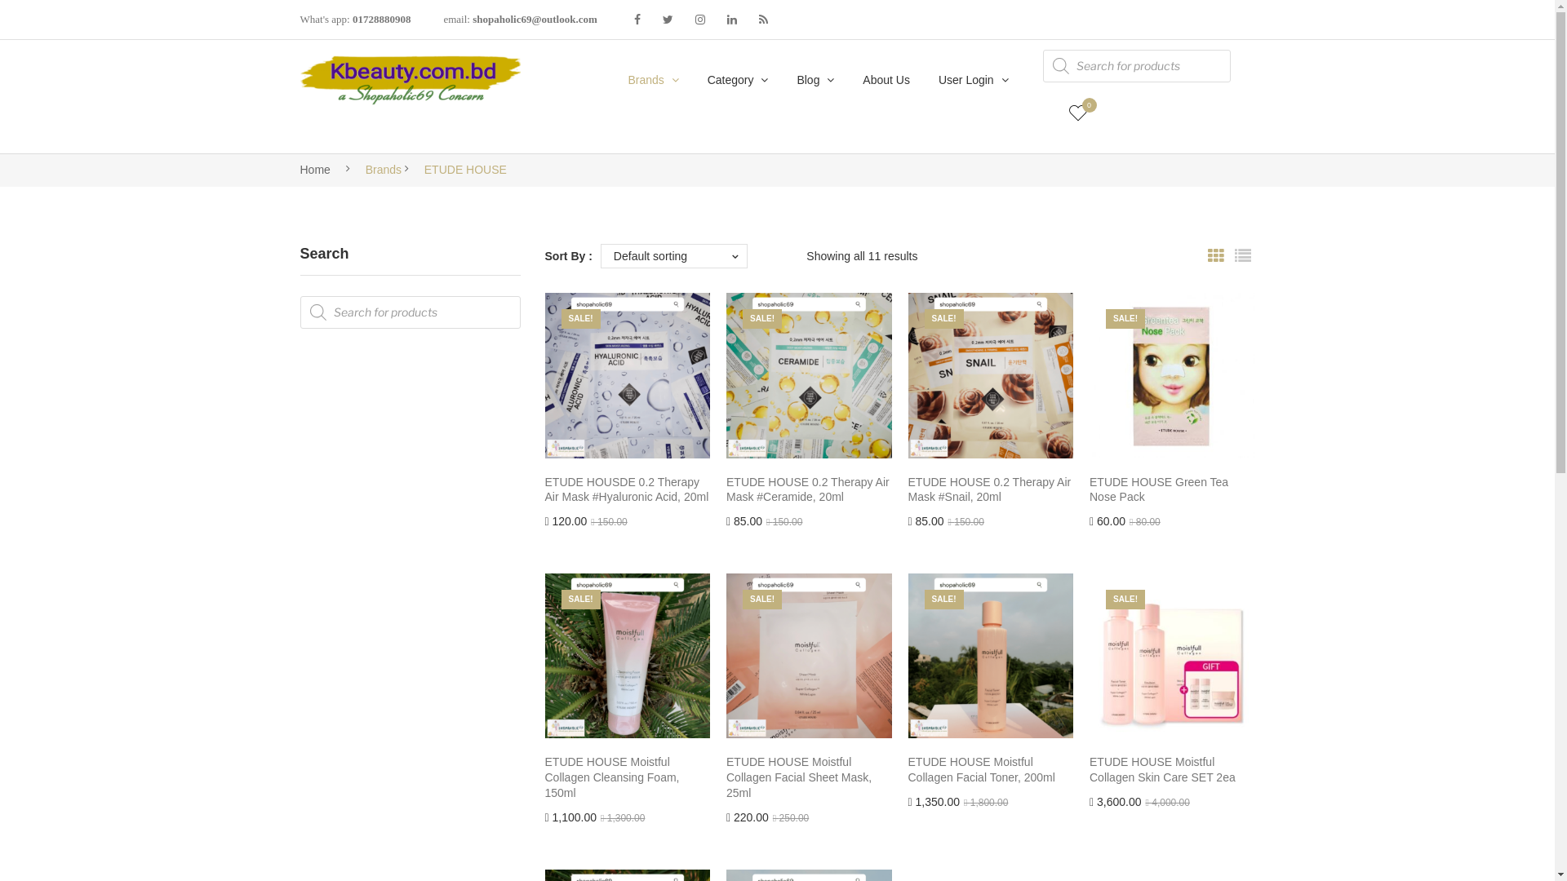 The width and height of the screenshot is (1567, 881). Describe the element at coordinates (1172, 375) in the screenshot. I see `SALE!` at that location.